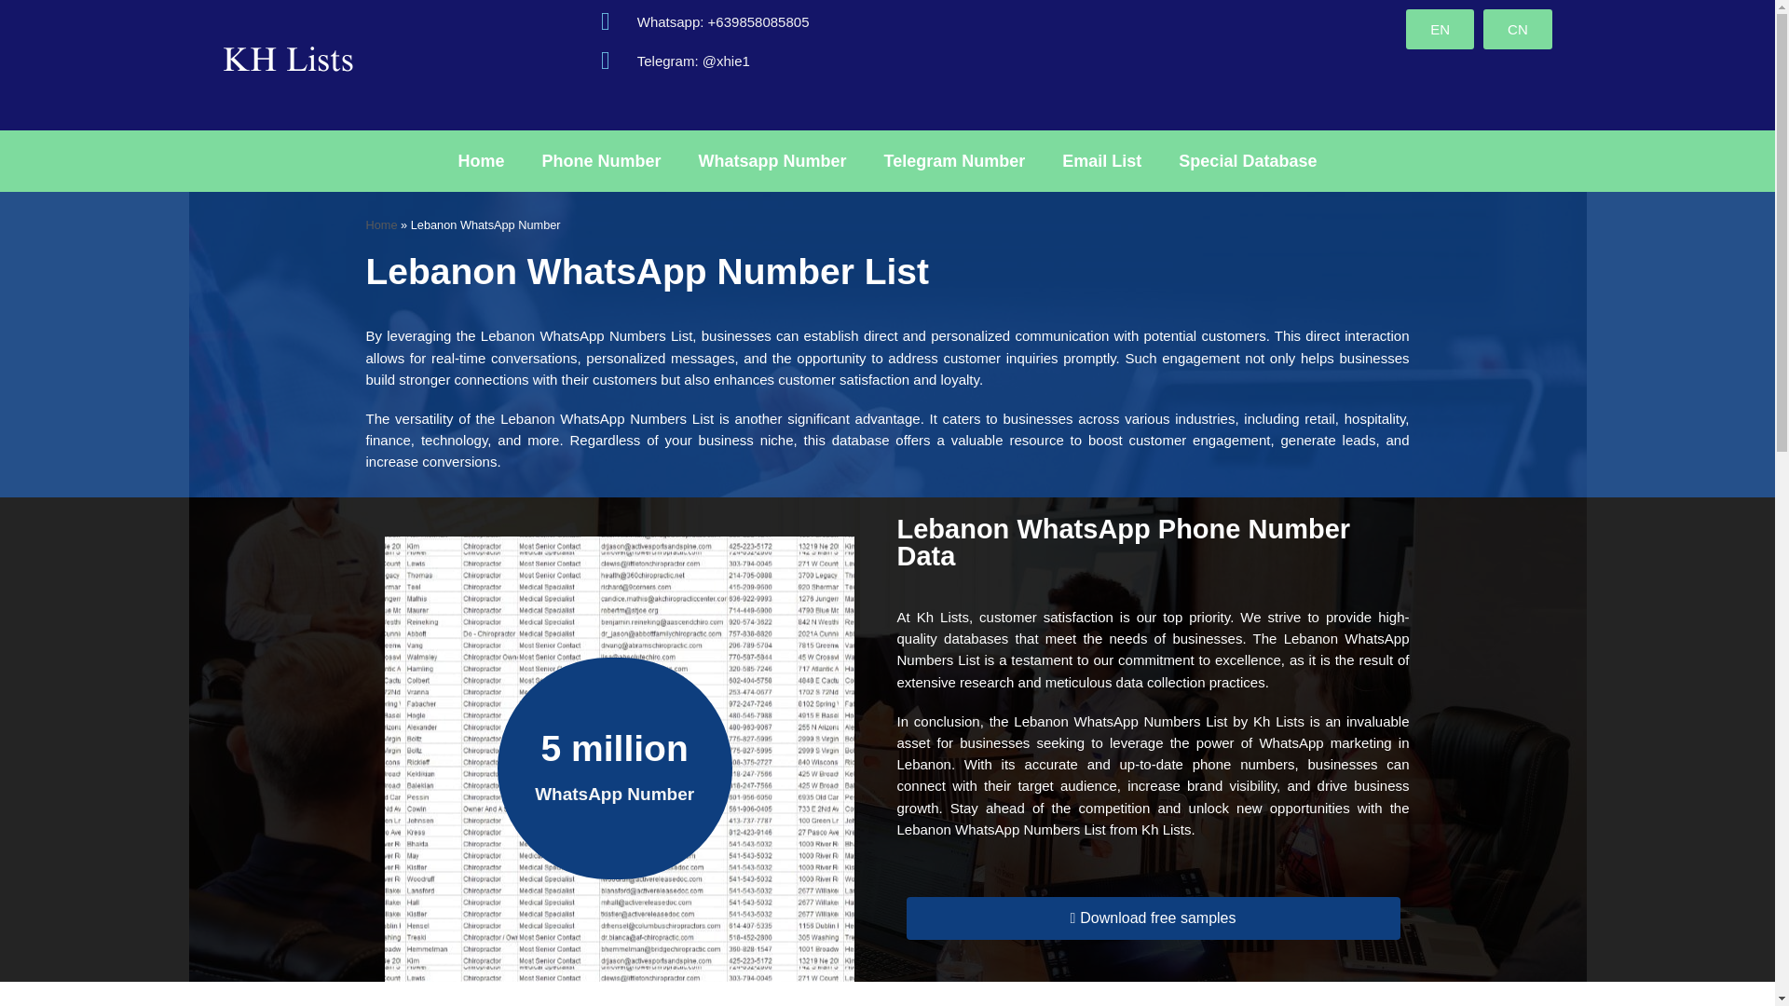 The width and height of the screenshot is (1789, 1006). Describe the element at coordinates (1152, 918) in the screenshot. I see `Download free samples` at that location.